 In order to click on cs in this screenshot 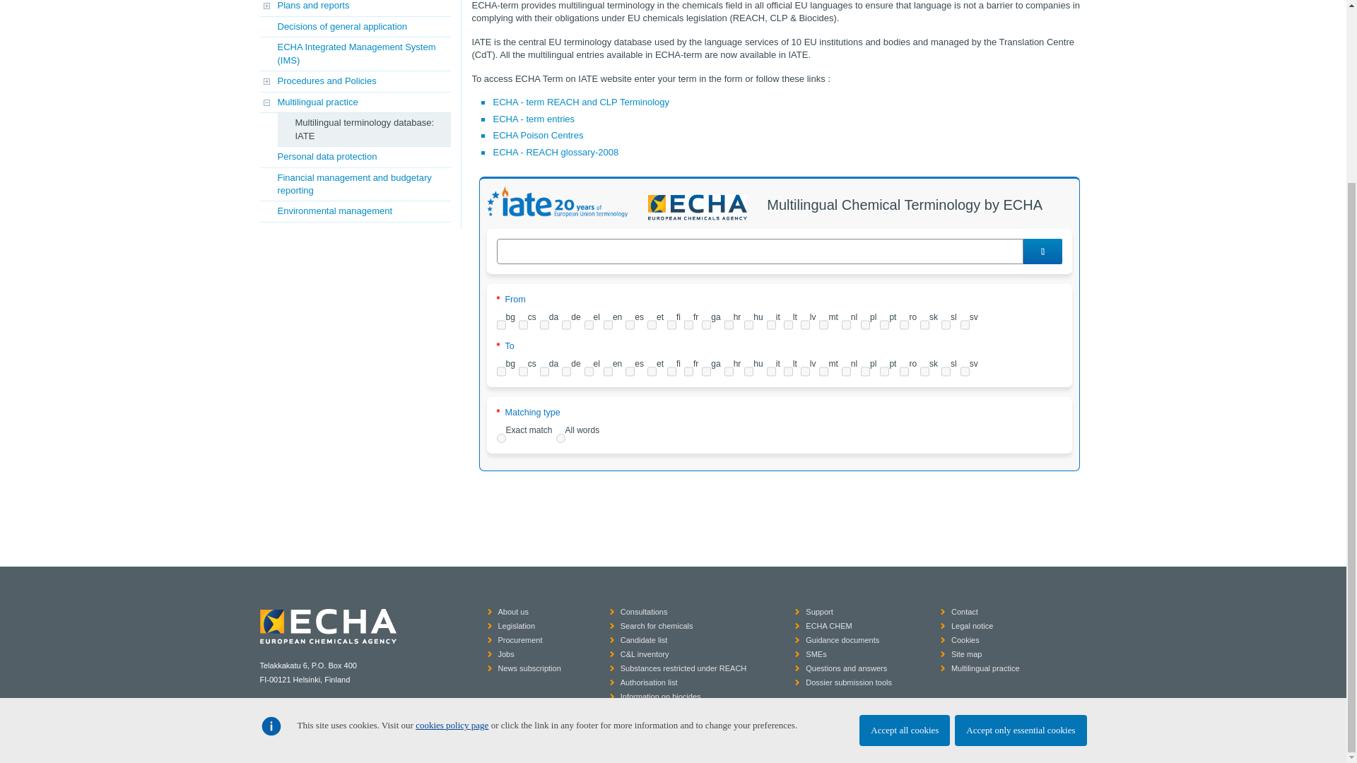, I will do `click(523, 324)`.